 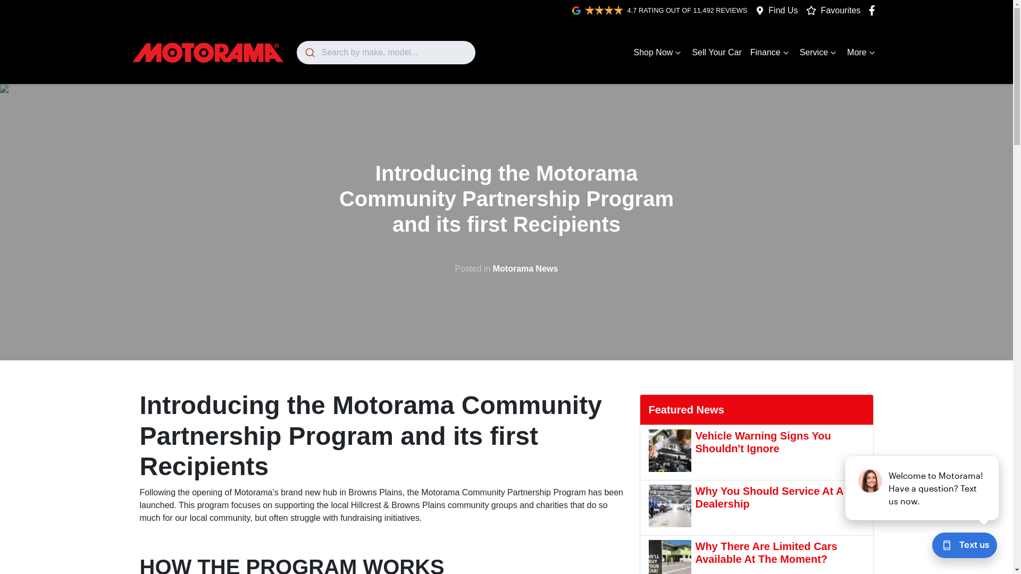 What do you see at coordinates (757, 508) in the screenshot?
I see `Why You Should Service At A Dealership` at bounding box center [757, 508].